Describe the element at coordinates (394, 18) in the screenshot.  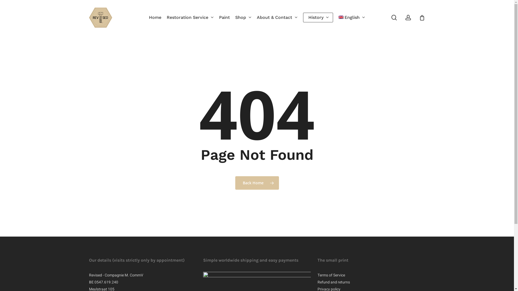
I see `search` at that location.